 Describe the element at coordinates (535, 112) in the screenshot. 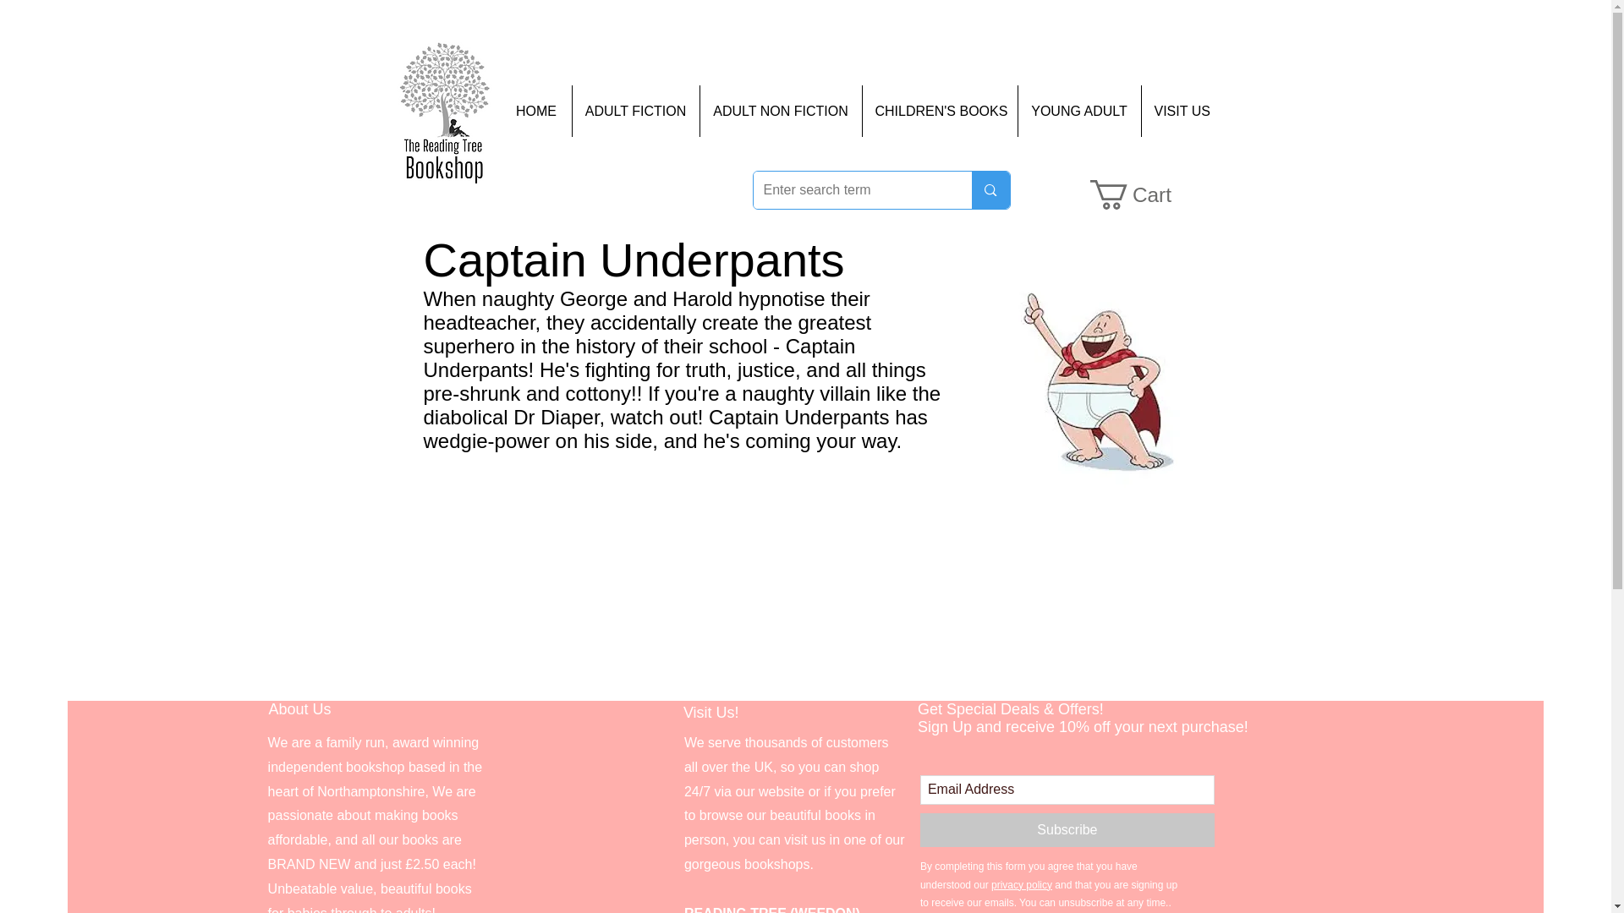

I see `HOME` at that location.